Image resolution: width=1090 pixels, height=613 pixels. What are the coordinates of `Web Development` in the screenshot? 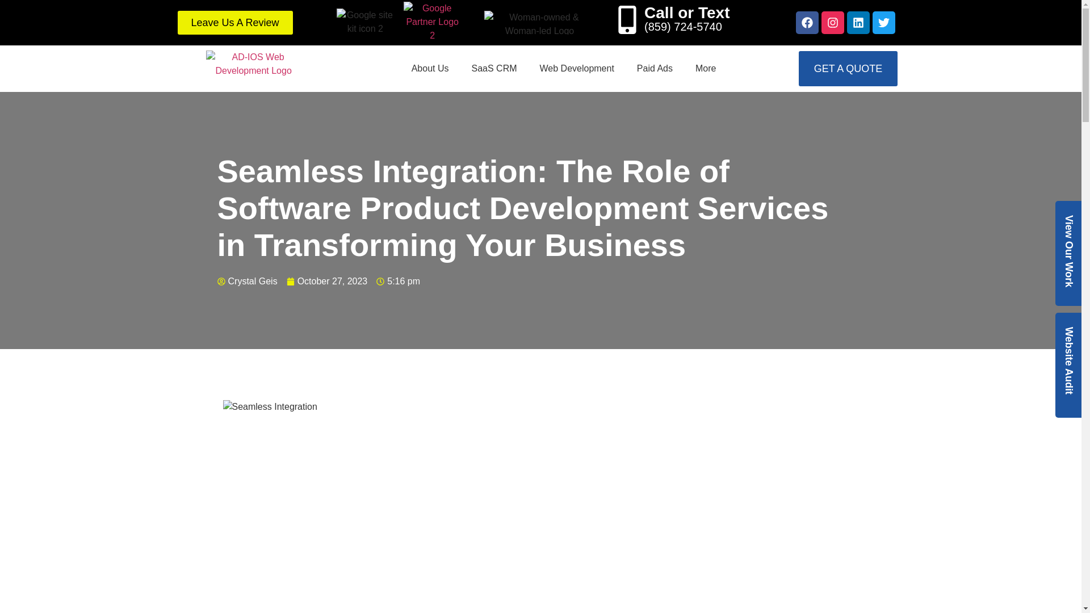 It's located at (577, 68).